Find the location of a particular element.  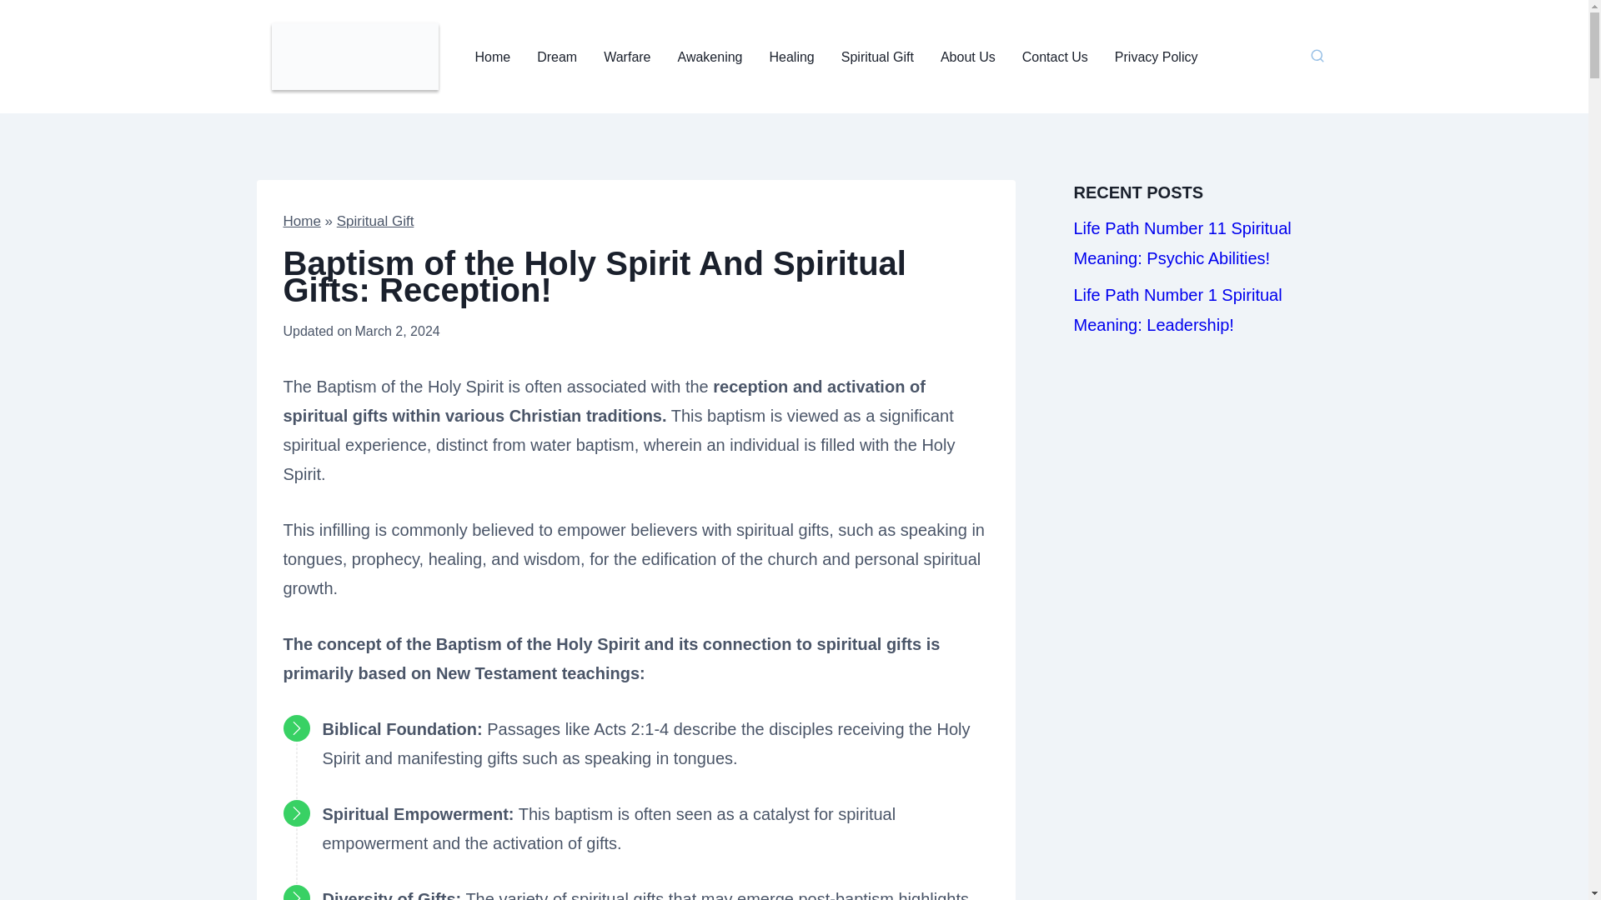

Home is located at coordinates (302, 221).